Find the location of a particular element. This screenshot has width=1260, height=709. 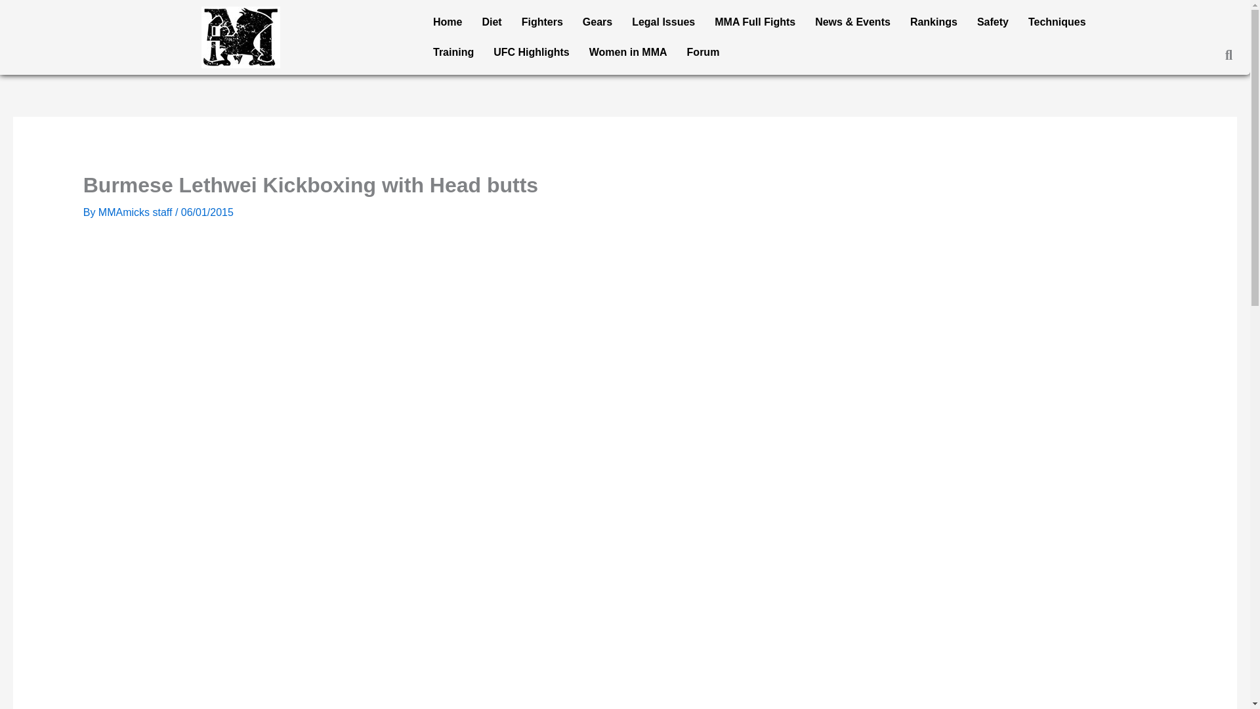

Gears is located at coordinates (597, 22).